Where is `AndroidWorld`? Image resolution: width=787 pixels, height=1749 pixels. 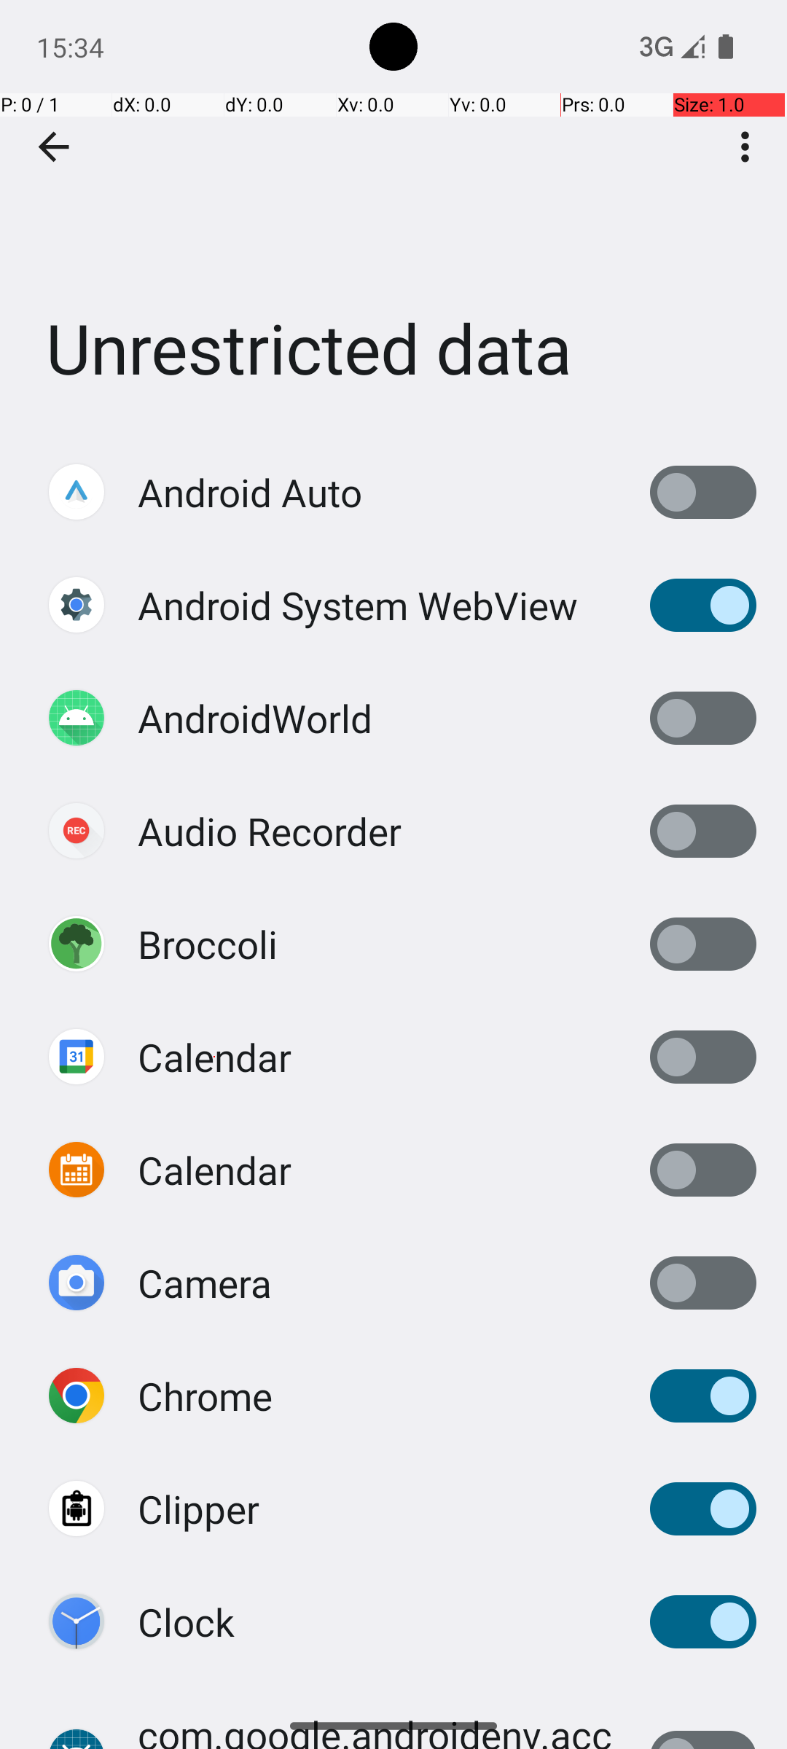
AndroidWorld is located at coordinates (255, 719).